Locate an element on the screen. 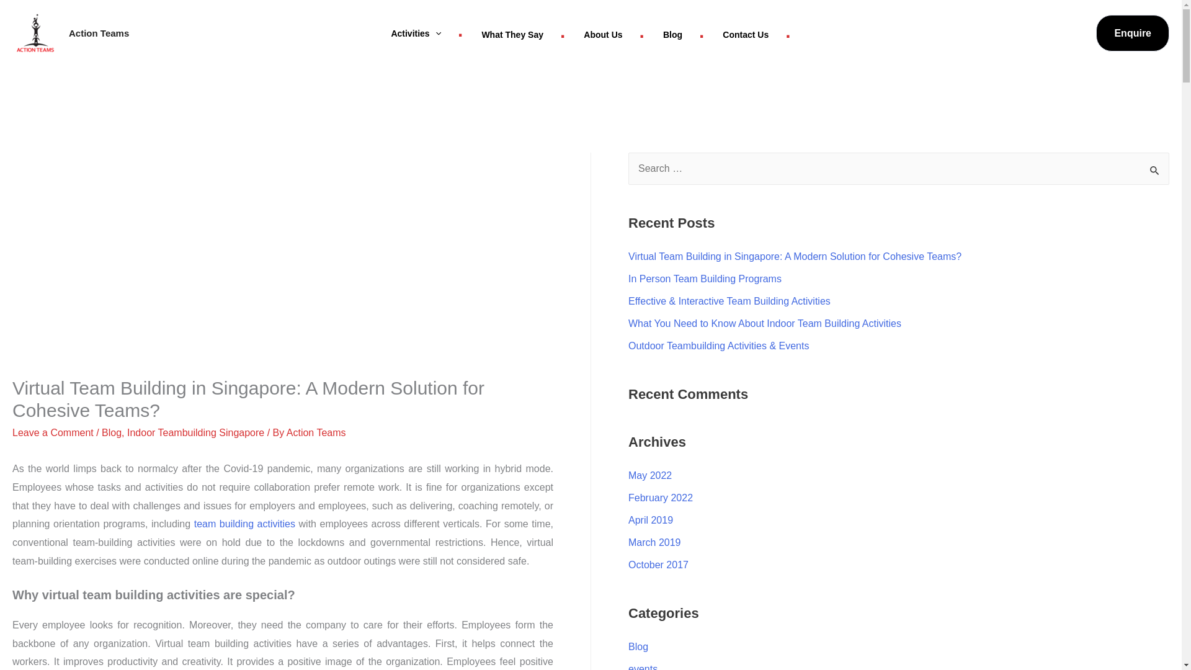  Blog is located at coordinates (684, 33).